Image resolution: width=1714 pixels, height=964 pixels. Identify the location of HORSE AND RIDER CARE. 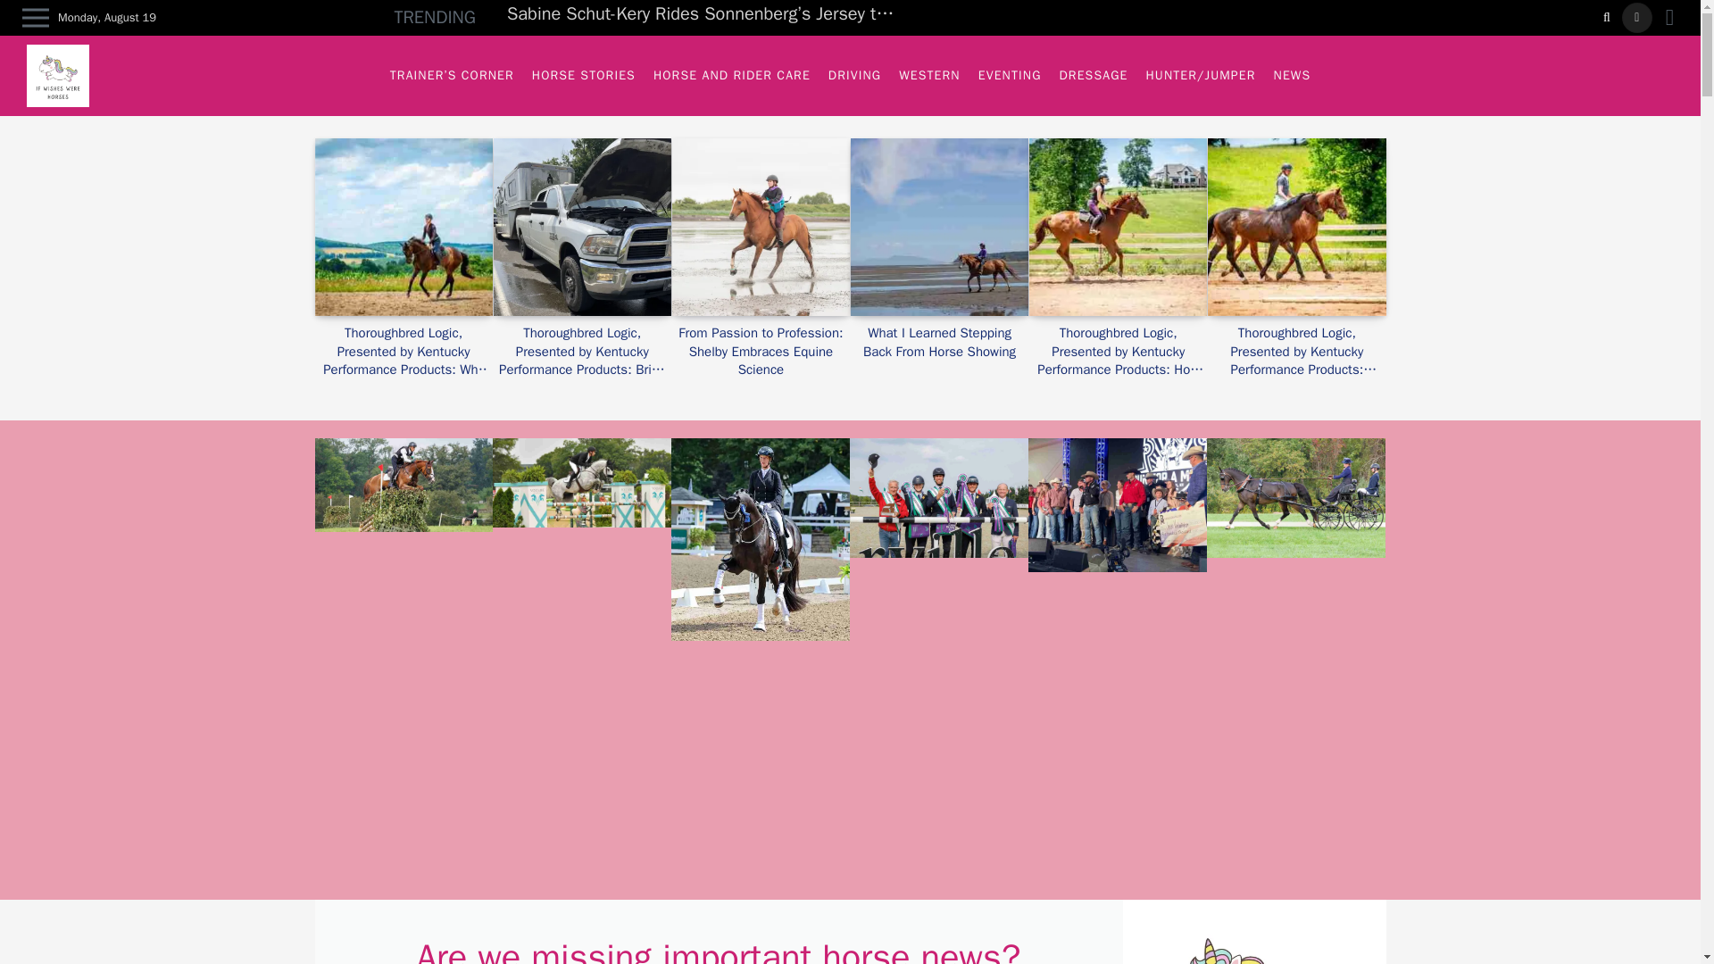
(731, 75).